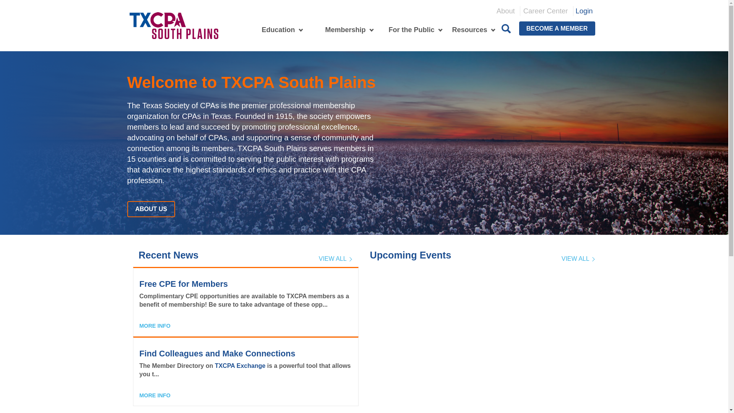 Image resolution: width=734 pixels, height=413 pixels. What do you see at coordinates (151, 209) in the screenshot?
I see `ABOUT US` at bounding box center [151, 209].